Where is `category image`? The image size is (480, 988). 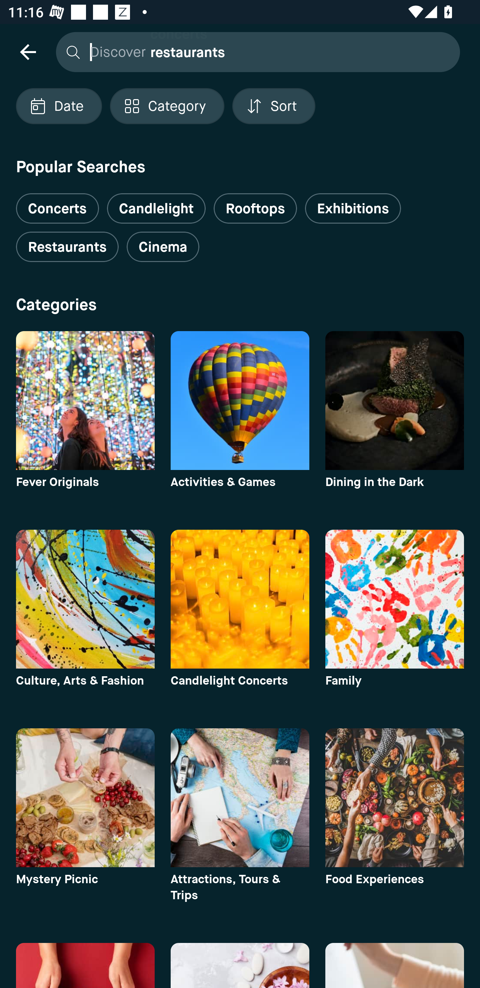 category image is located at coordinates (85, 401).